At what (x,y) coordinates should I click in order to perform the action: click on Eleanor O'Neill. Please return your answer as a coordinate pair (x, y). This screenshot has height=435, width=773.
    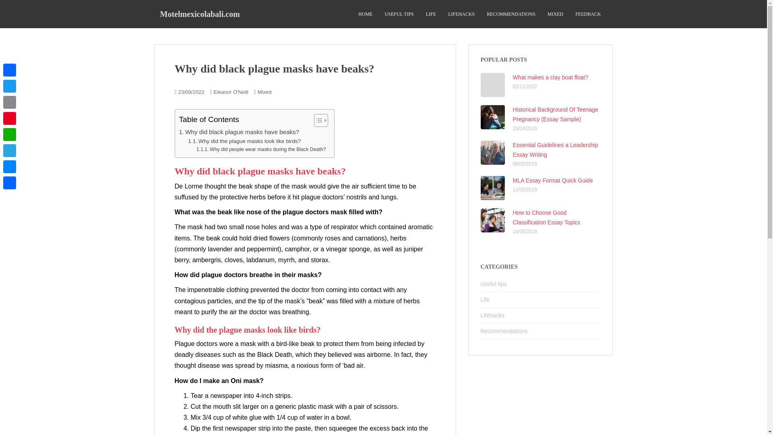
    Looking at the image, I should click on (230, 92).